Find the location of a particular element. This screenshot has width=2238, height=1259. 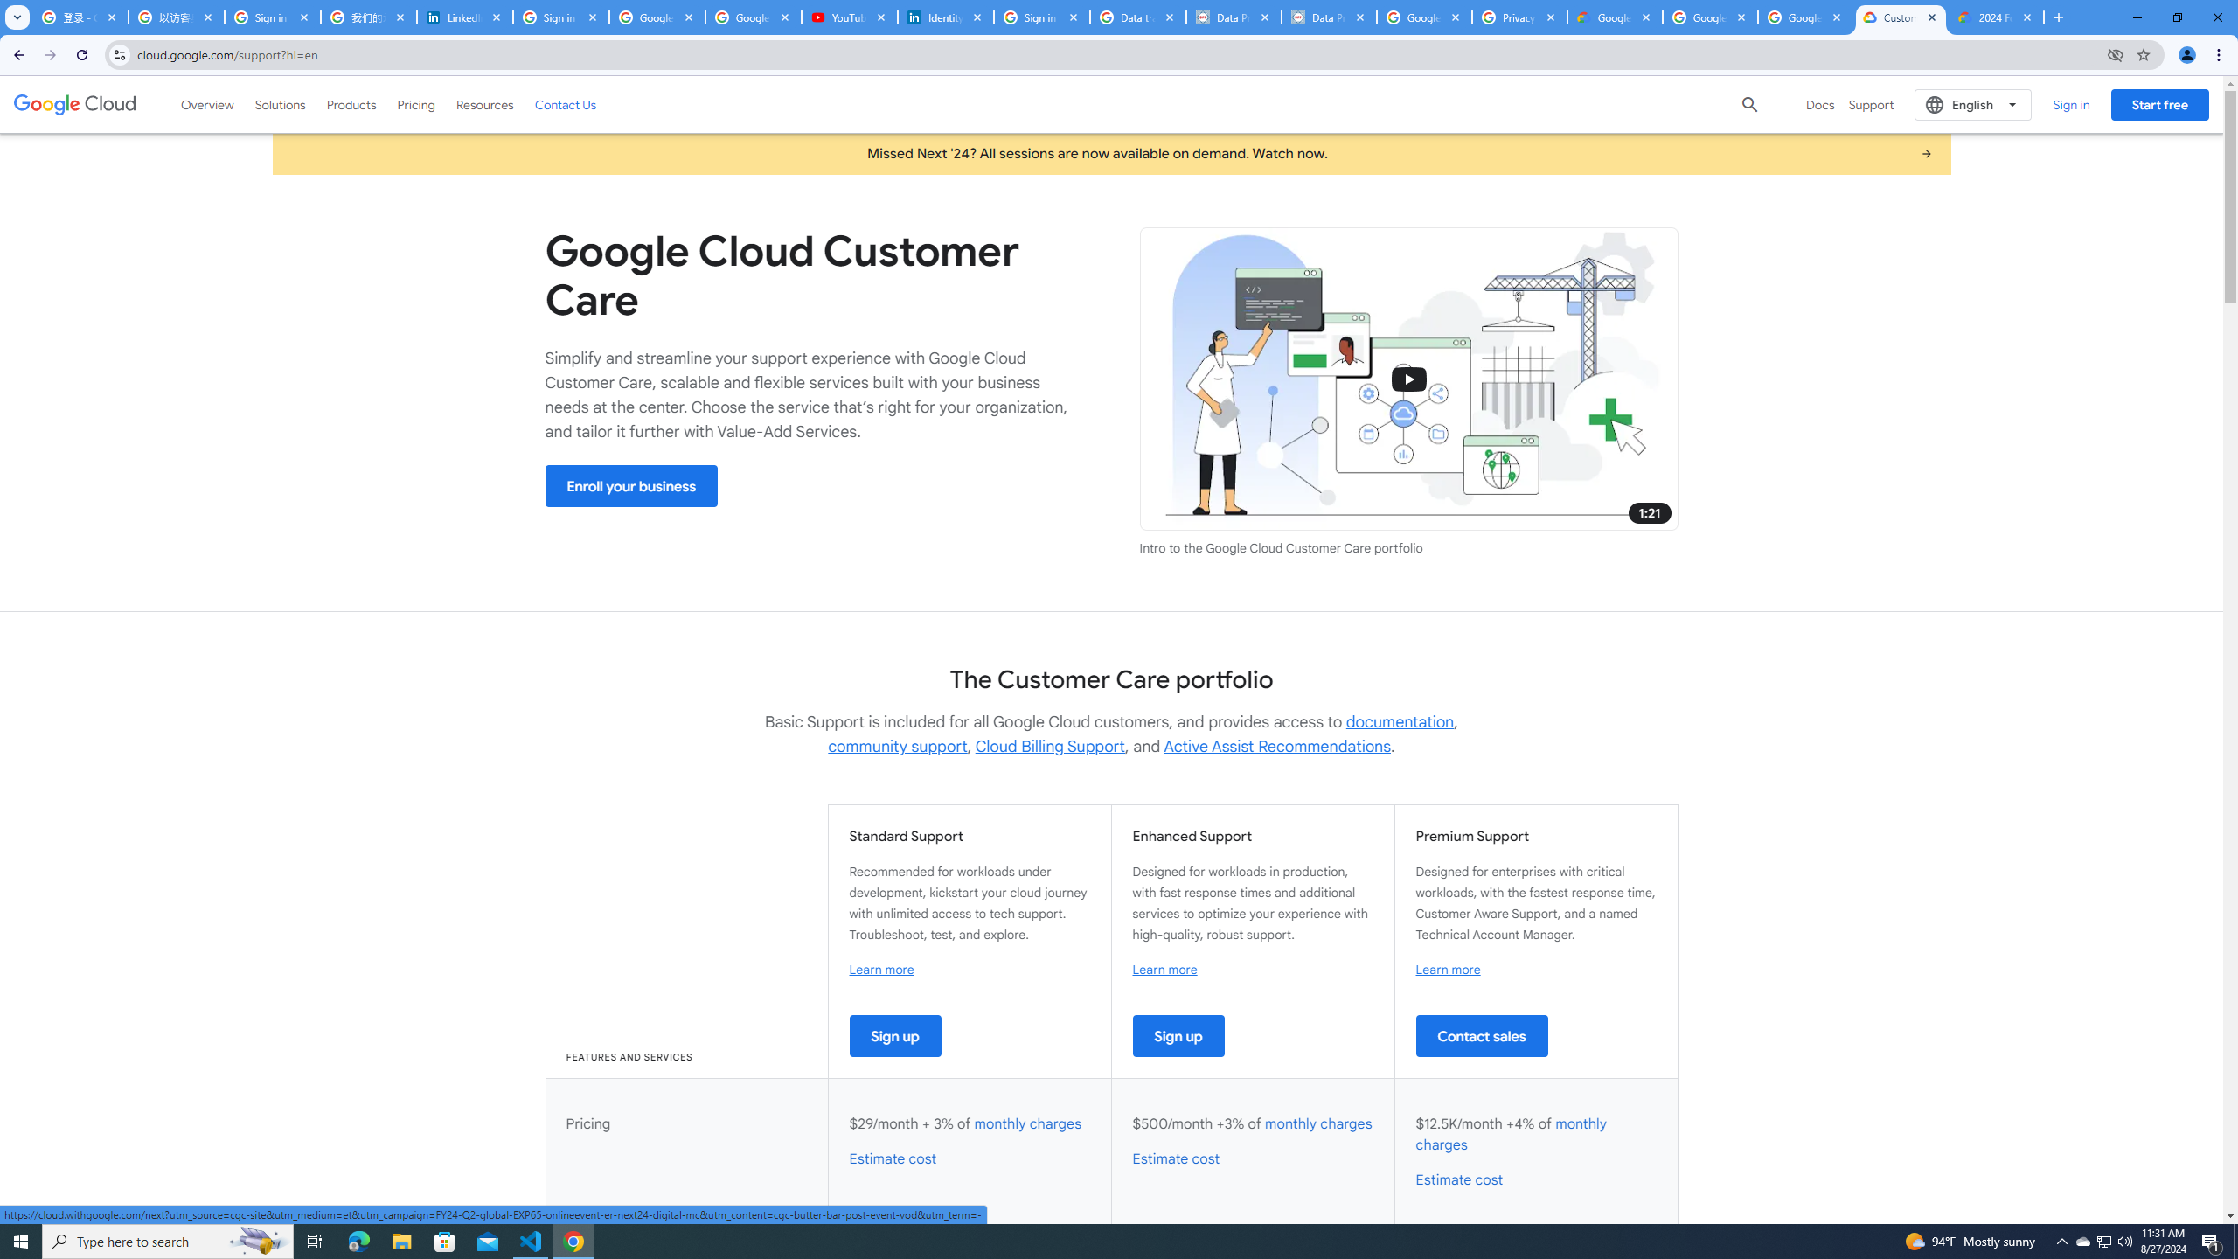

Sign in - Google Accounts is located at coordinates (1042, 17).